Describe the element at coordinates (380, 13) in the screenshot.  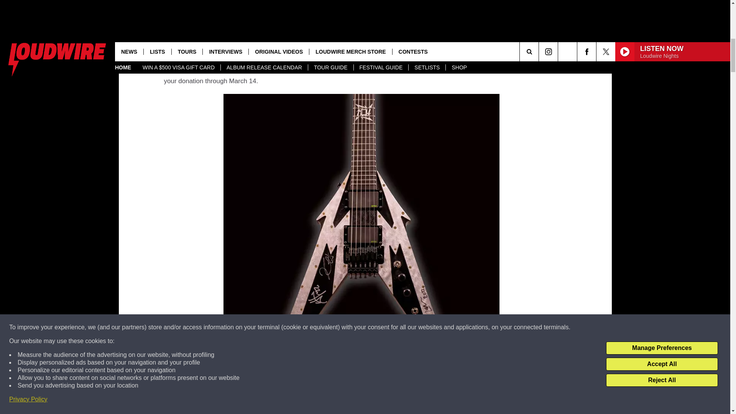
I see `Metallica` at that location.